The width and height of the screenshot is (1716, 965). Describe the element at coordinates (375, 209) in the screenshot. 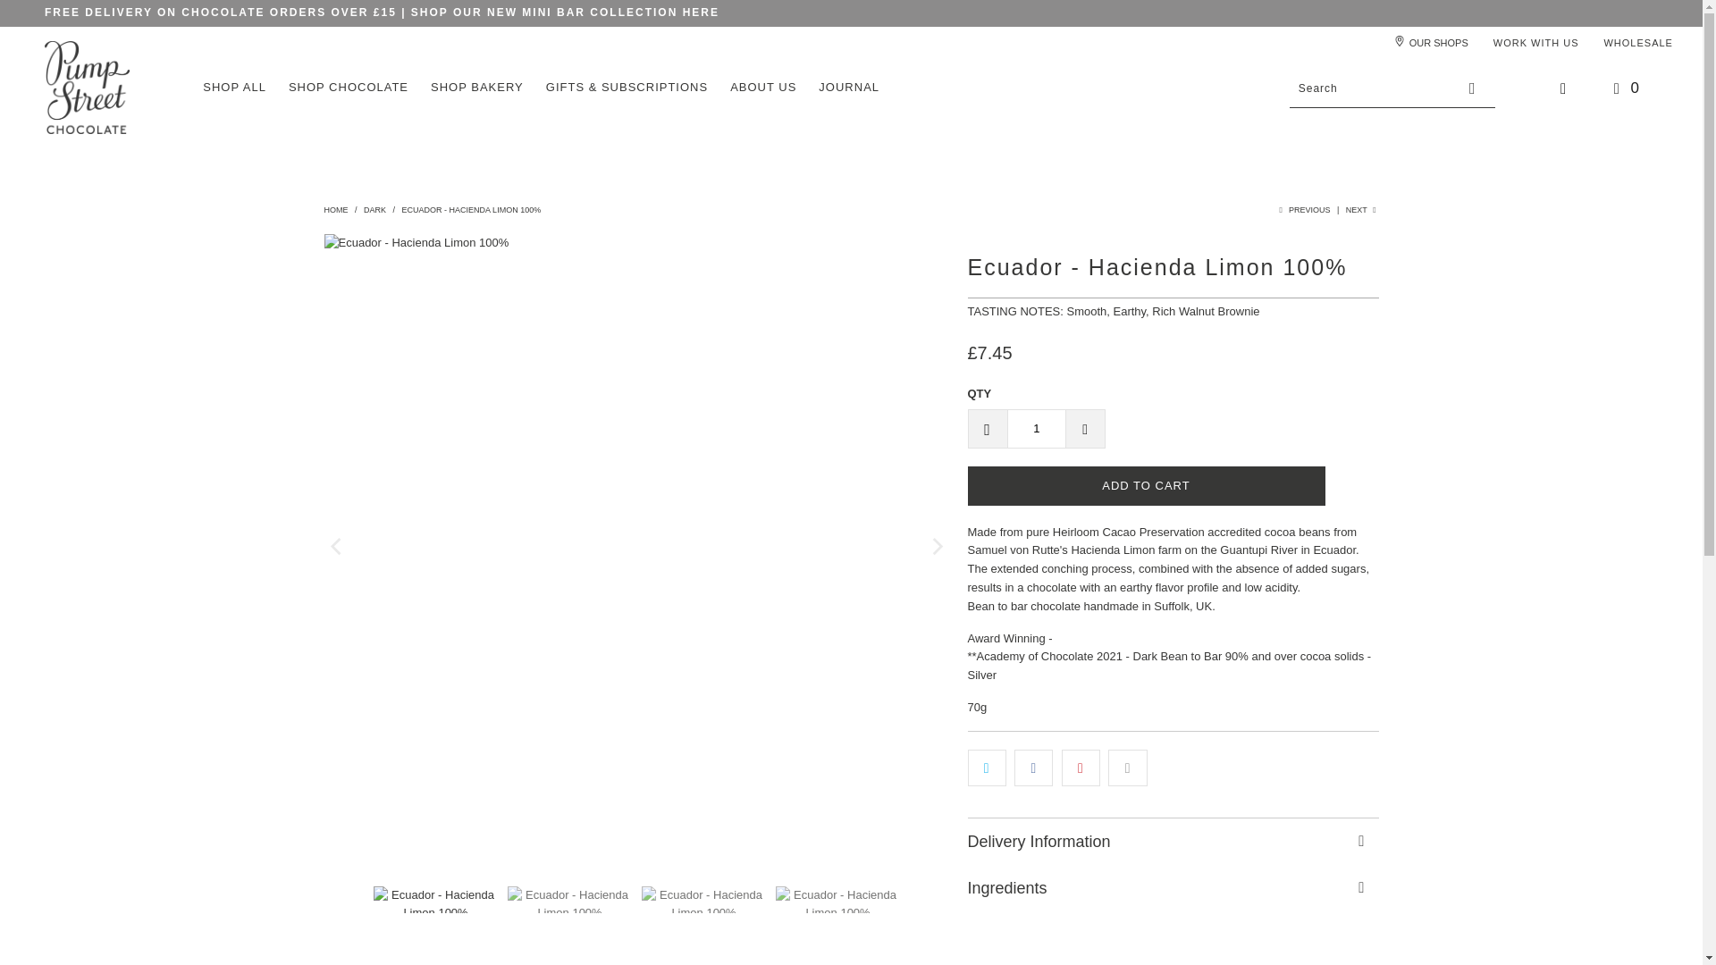

I see `dark` at that location.